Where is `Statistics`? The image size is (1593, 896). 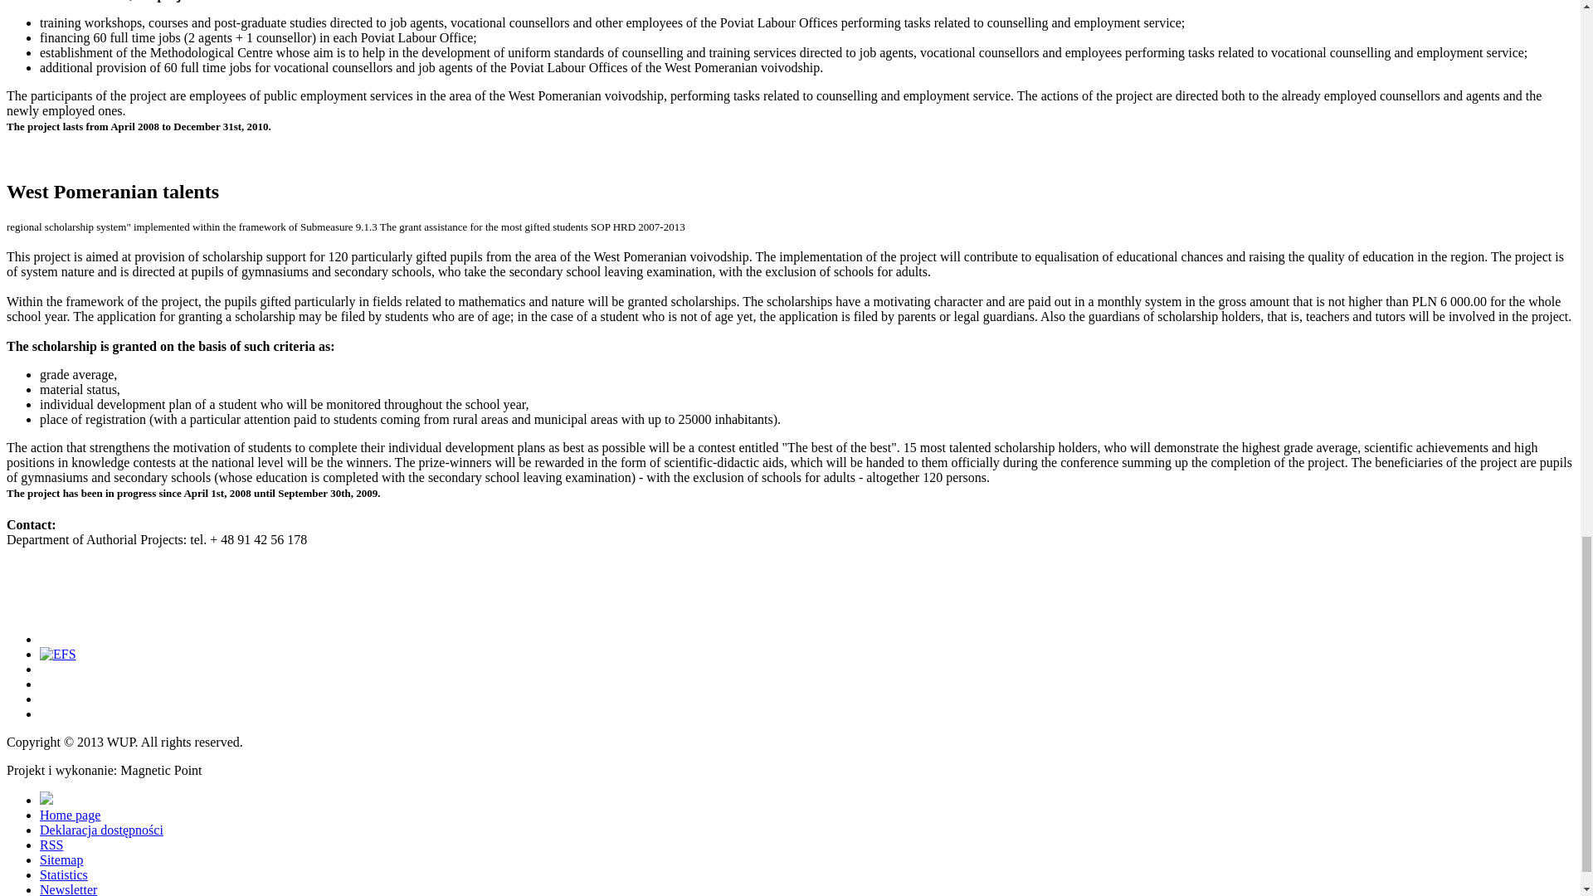
Statistics is located at coordinates (63, 874).